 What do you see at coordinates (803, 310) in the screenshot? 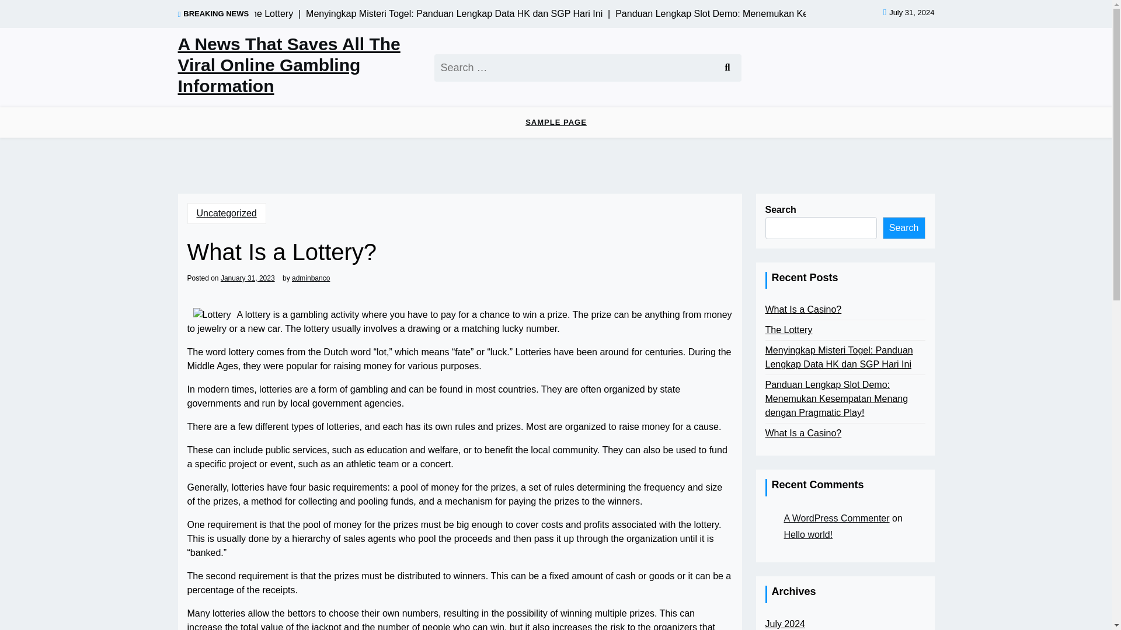
I see `What Is a Casino?` at bounding box center [803, 310].